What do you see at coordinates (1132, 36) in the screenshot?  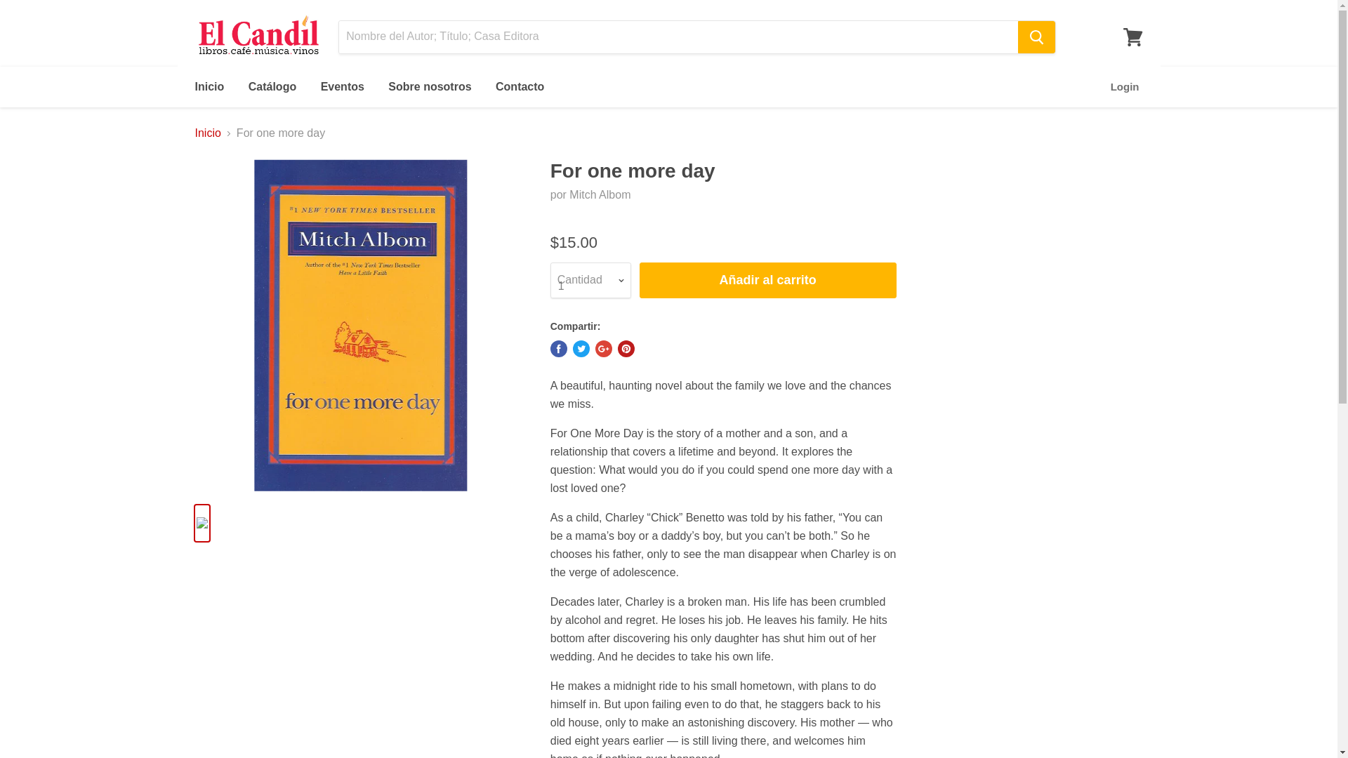 I see `Ver carrito` at bounding box center [1132, 36].